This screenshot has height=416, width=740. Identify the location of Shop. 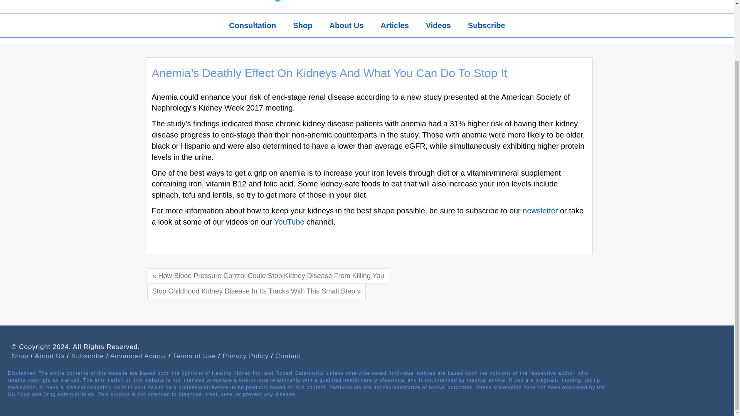
(303, 25).